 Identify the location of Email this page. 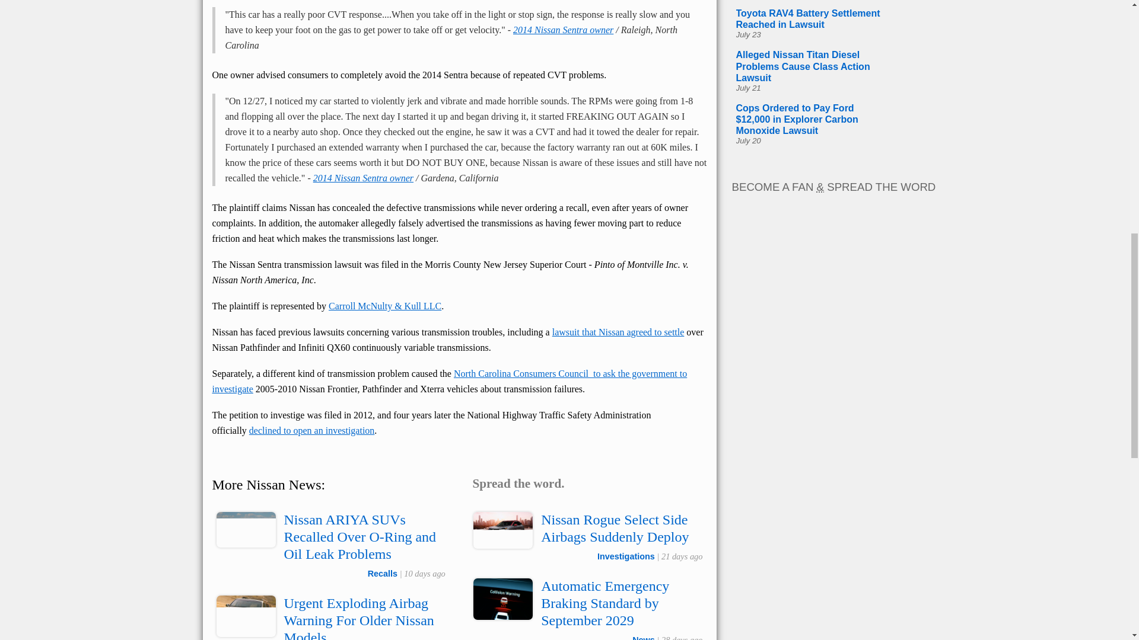
(631, 484).